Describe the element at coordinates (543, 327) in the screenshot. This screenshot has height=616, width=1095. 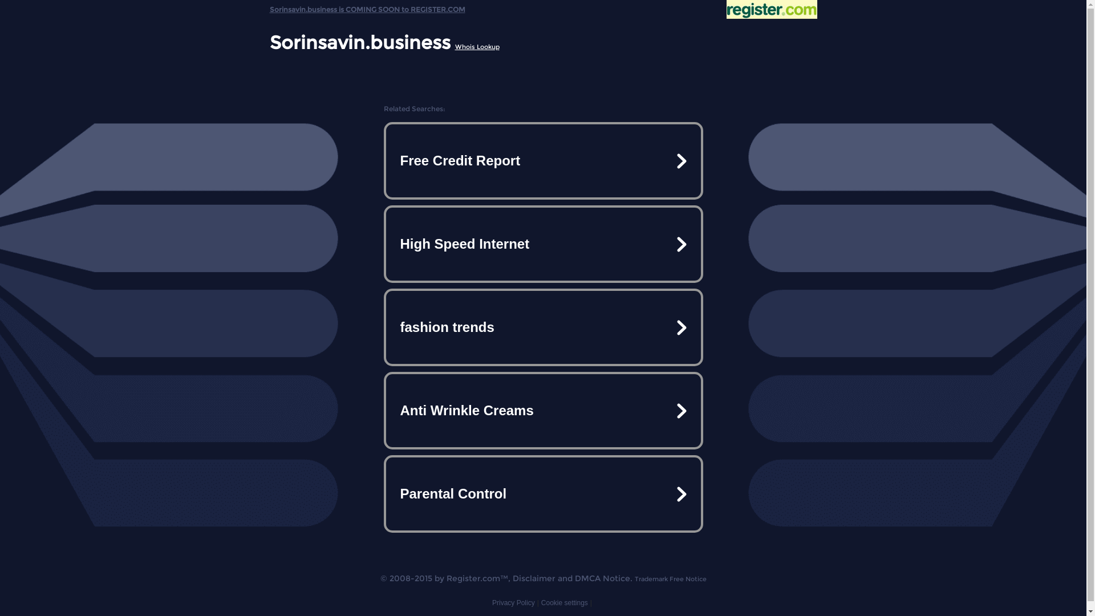
I see `fashion trends` at that location.